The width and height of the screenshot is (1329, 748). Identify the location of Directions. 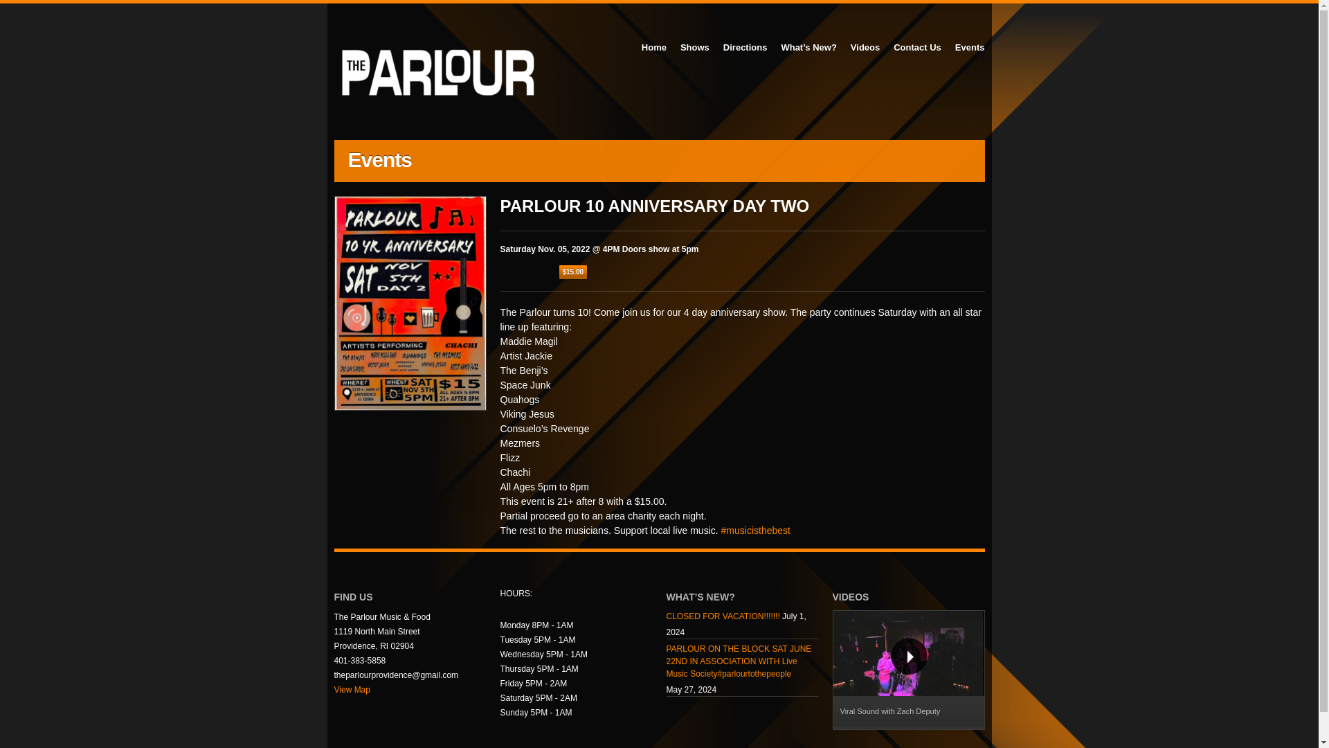
(745, 47).